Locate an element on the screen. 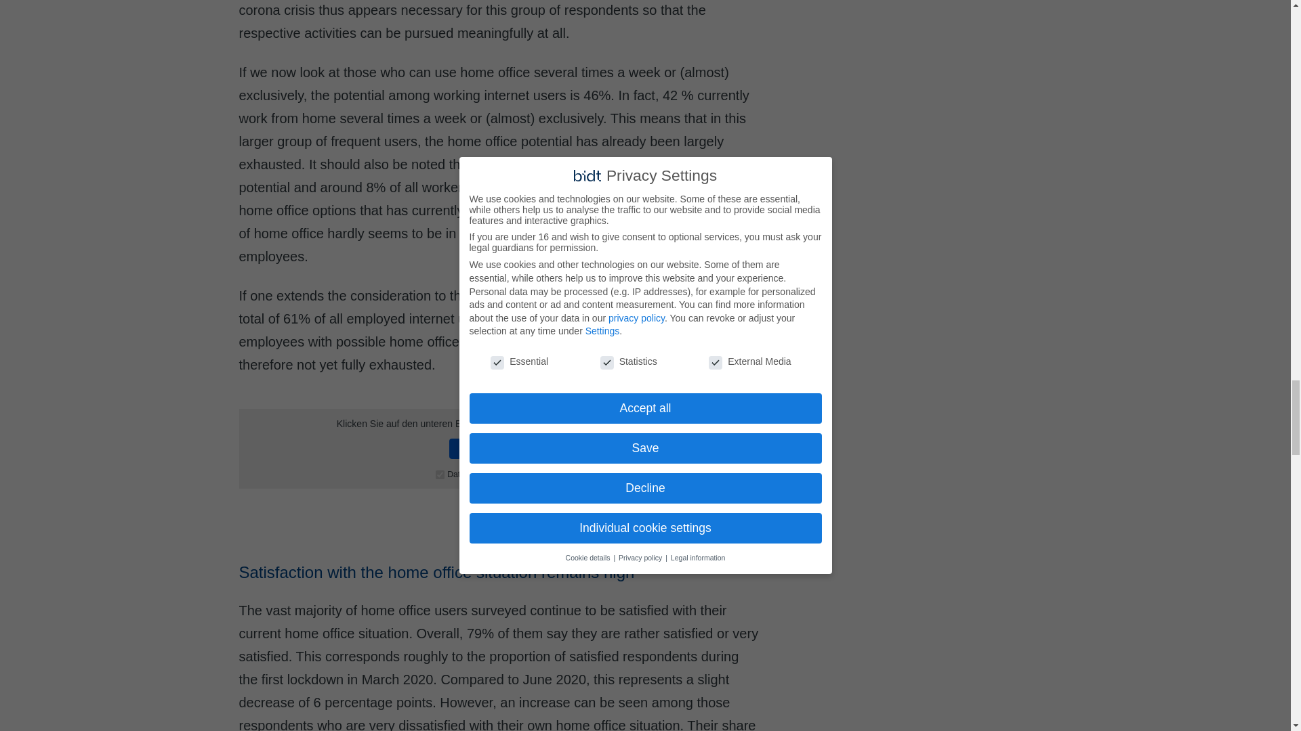 The height and width of the screenshot is (731, 1301). 1 is located at coordinates (440, 475).